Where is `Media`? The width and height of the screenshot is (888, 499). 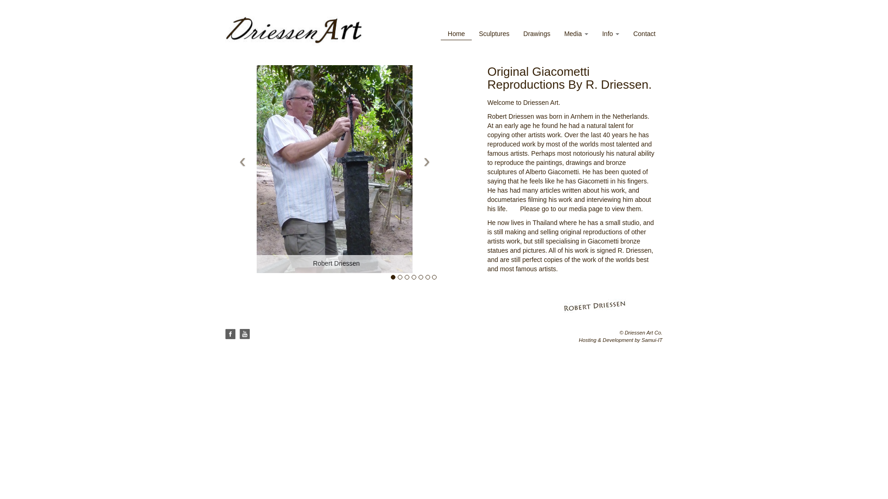
Media is located at coordinates (576, 33).